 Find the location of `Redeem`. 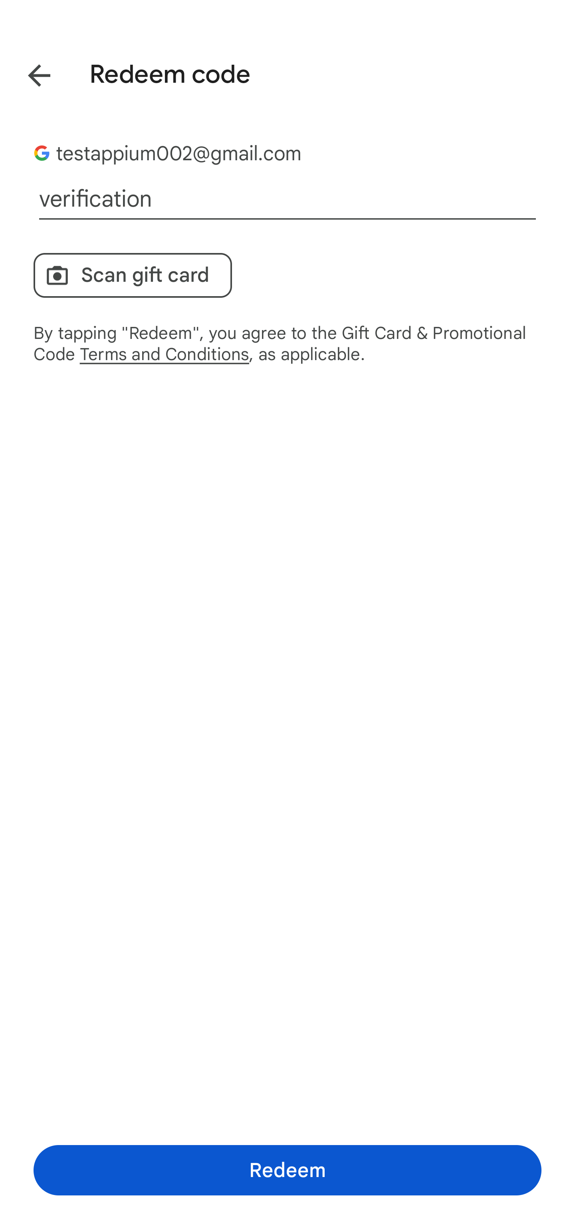

Redeem is located at coordinates (287, 1170).